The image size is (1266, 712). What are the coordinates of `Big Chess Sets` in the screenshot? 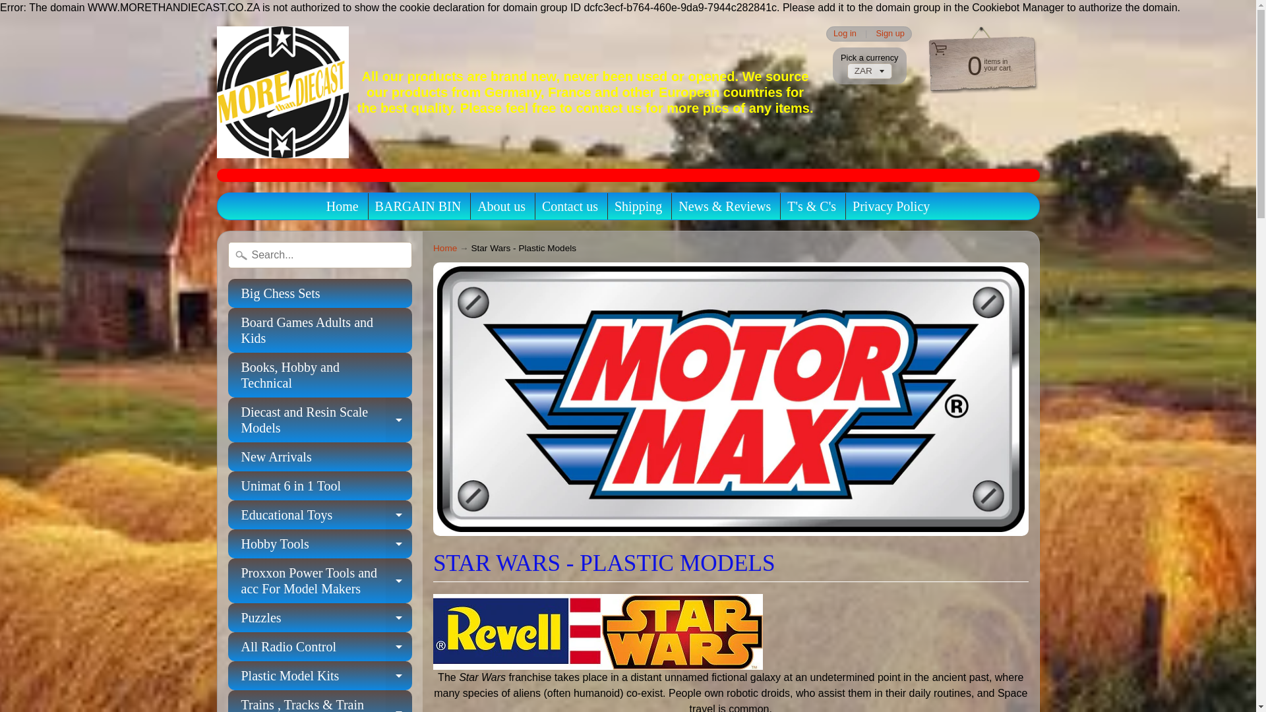 It's located at (320, 293).